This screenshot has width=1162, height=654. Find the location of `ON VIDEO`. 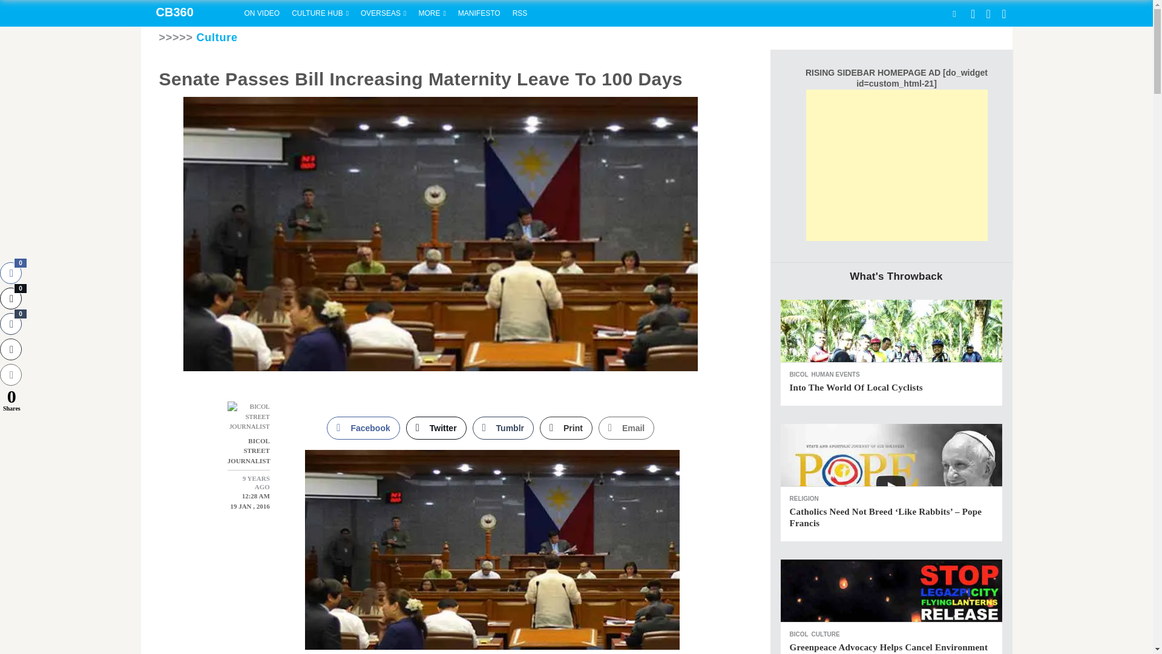

ON VIDEO is located at coordinates (261, 13).